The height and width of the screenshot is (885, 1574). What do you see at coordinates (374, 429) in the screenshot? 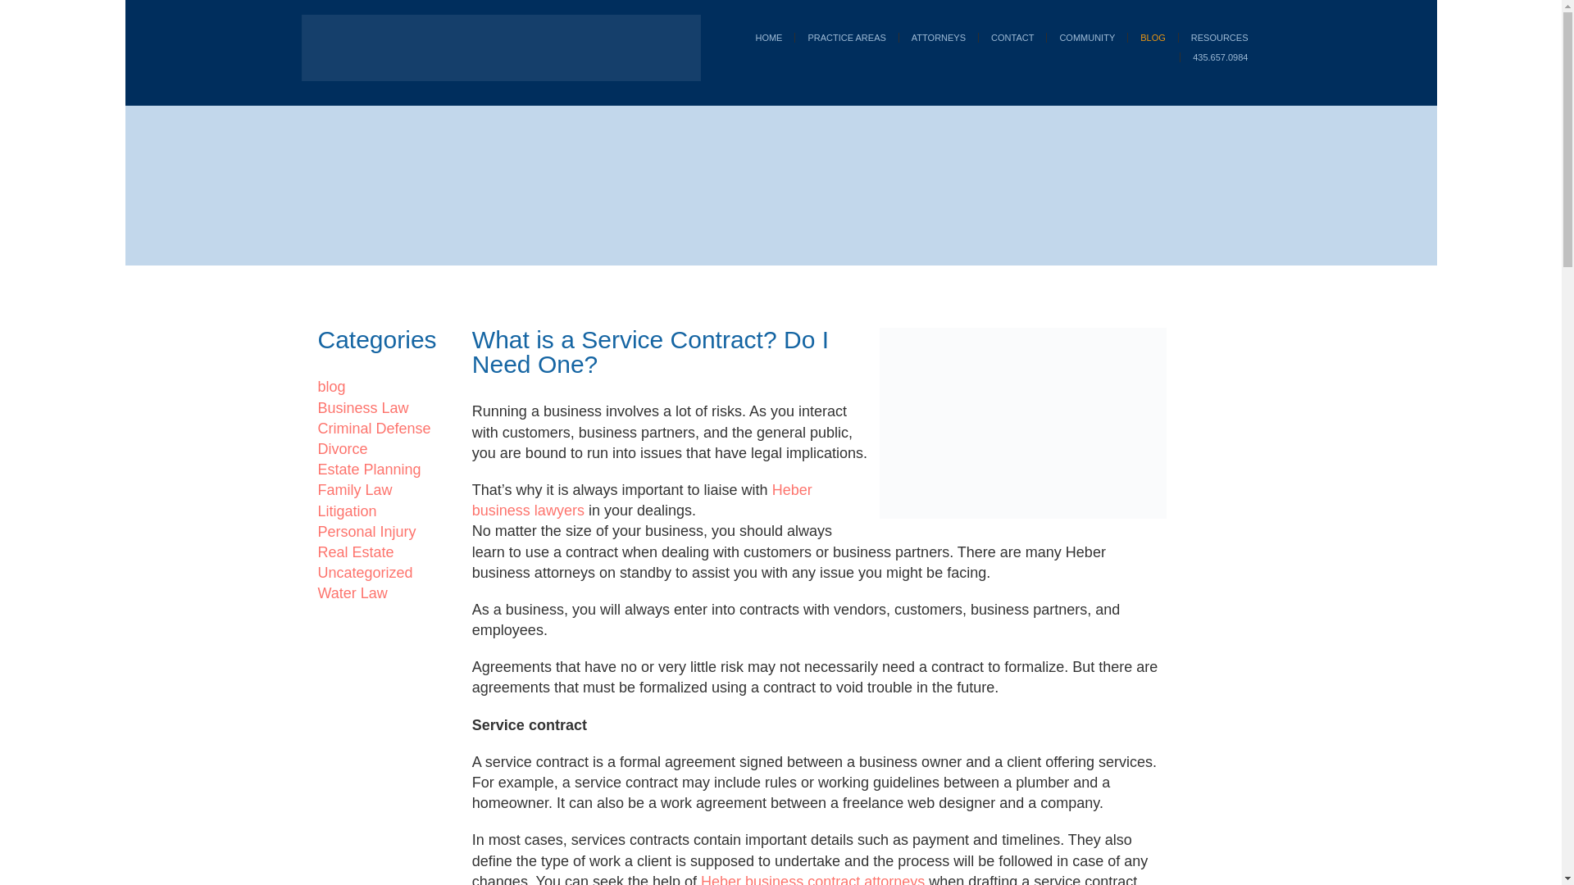
I see `Criminal Defense` at bounding box center [374, 429].